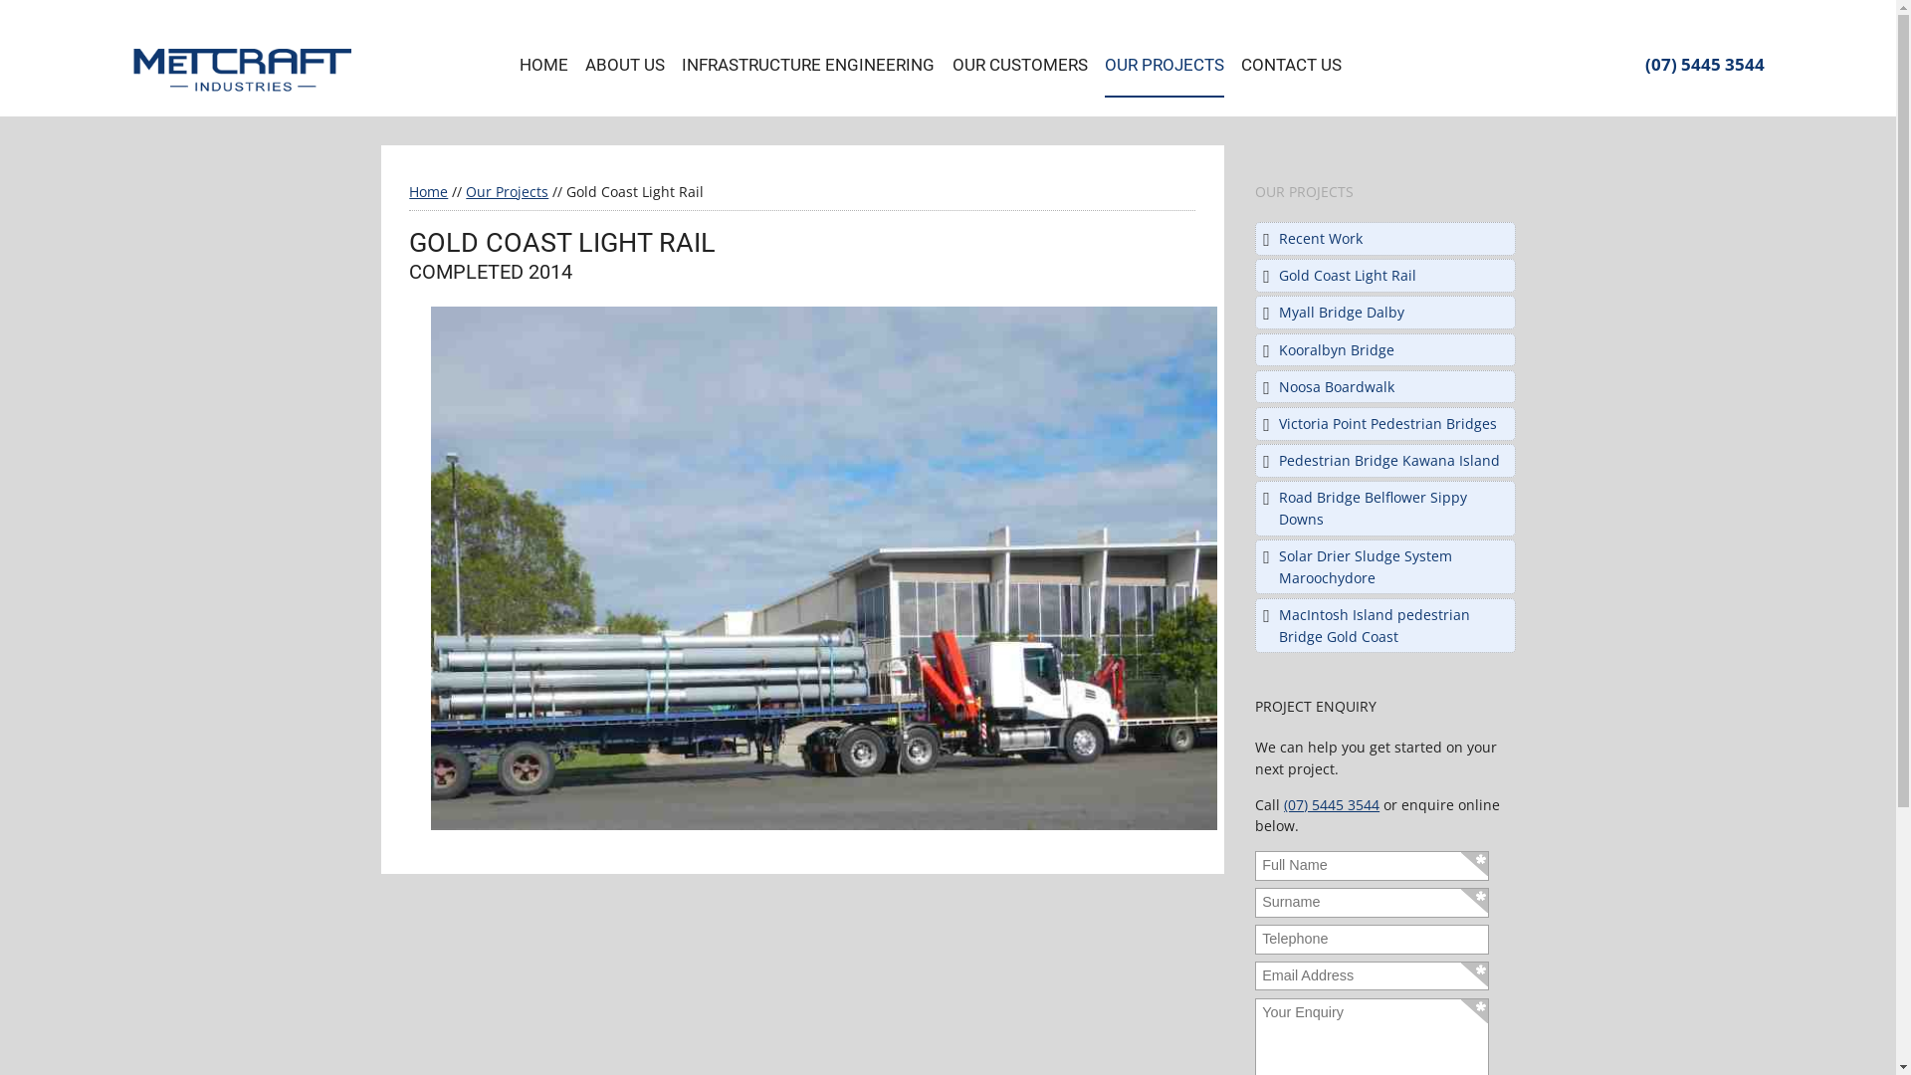 Image resolution: width=1911 pixels, height=1075 pixels. What do you see at coordinates (1165, 67) in the screenshot?
I see `OUR PROJECTS` at bounding box center [1165, 67].